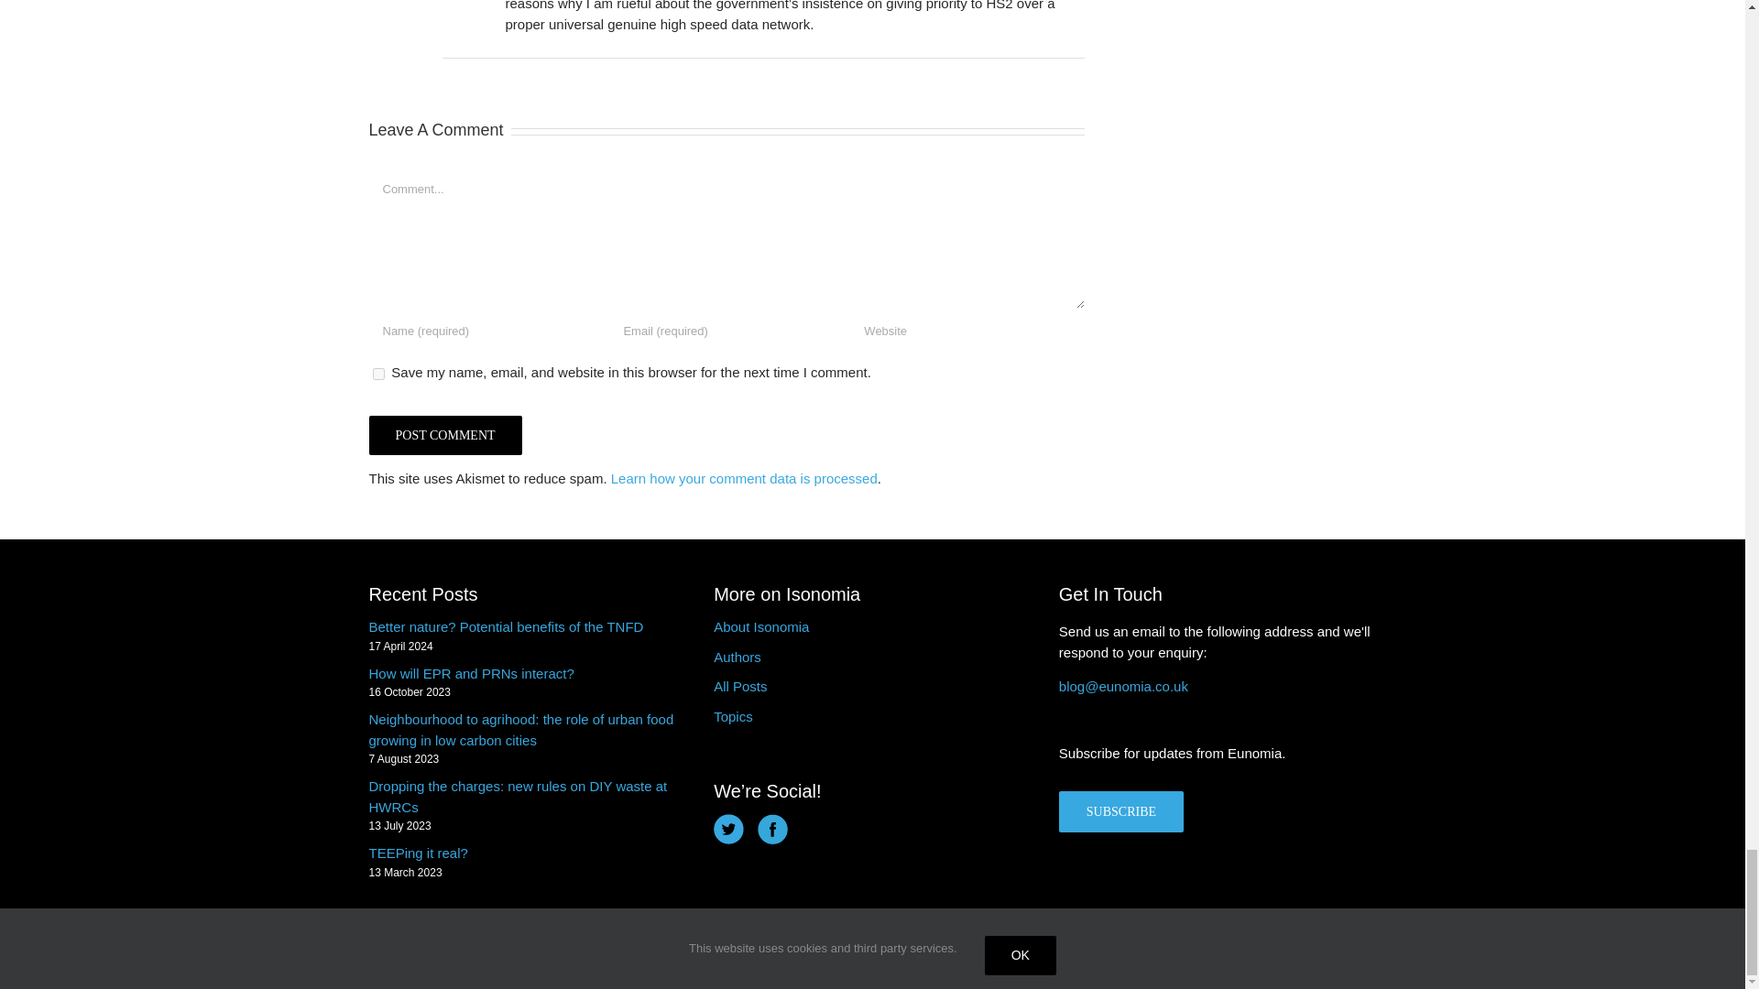 The height and width of the screenshot is (989, 1759). Describe the element at coordinates (377, 374) in the screenshot. I see `yes` at that location.